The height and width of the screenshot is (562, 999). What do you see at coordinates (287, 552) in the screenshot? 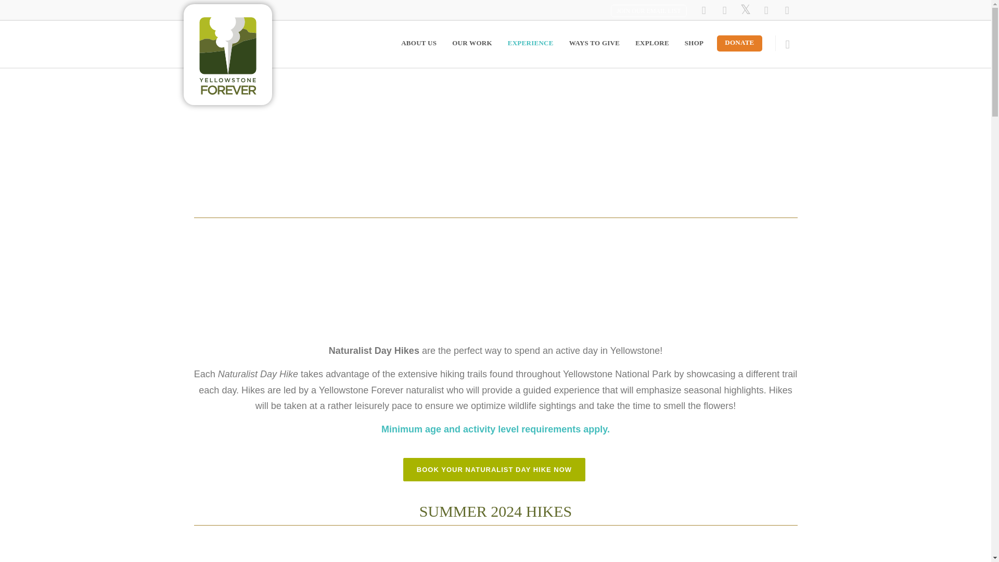
I see `Hikers on the Beaver Ponds Trail` at bounding box center [287, 552].